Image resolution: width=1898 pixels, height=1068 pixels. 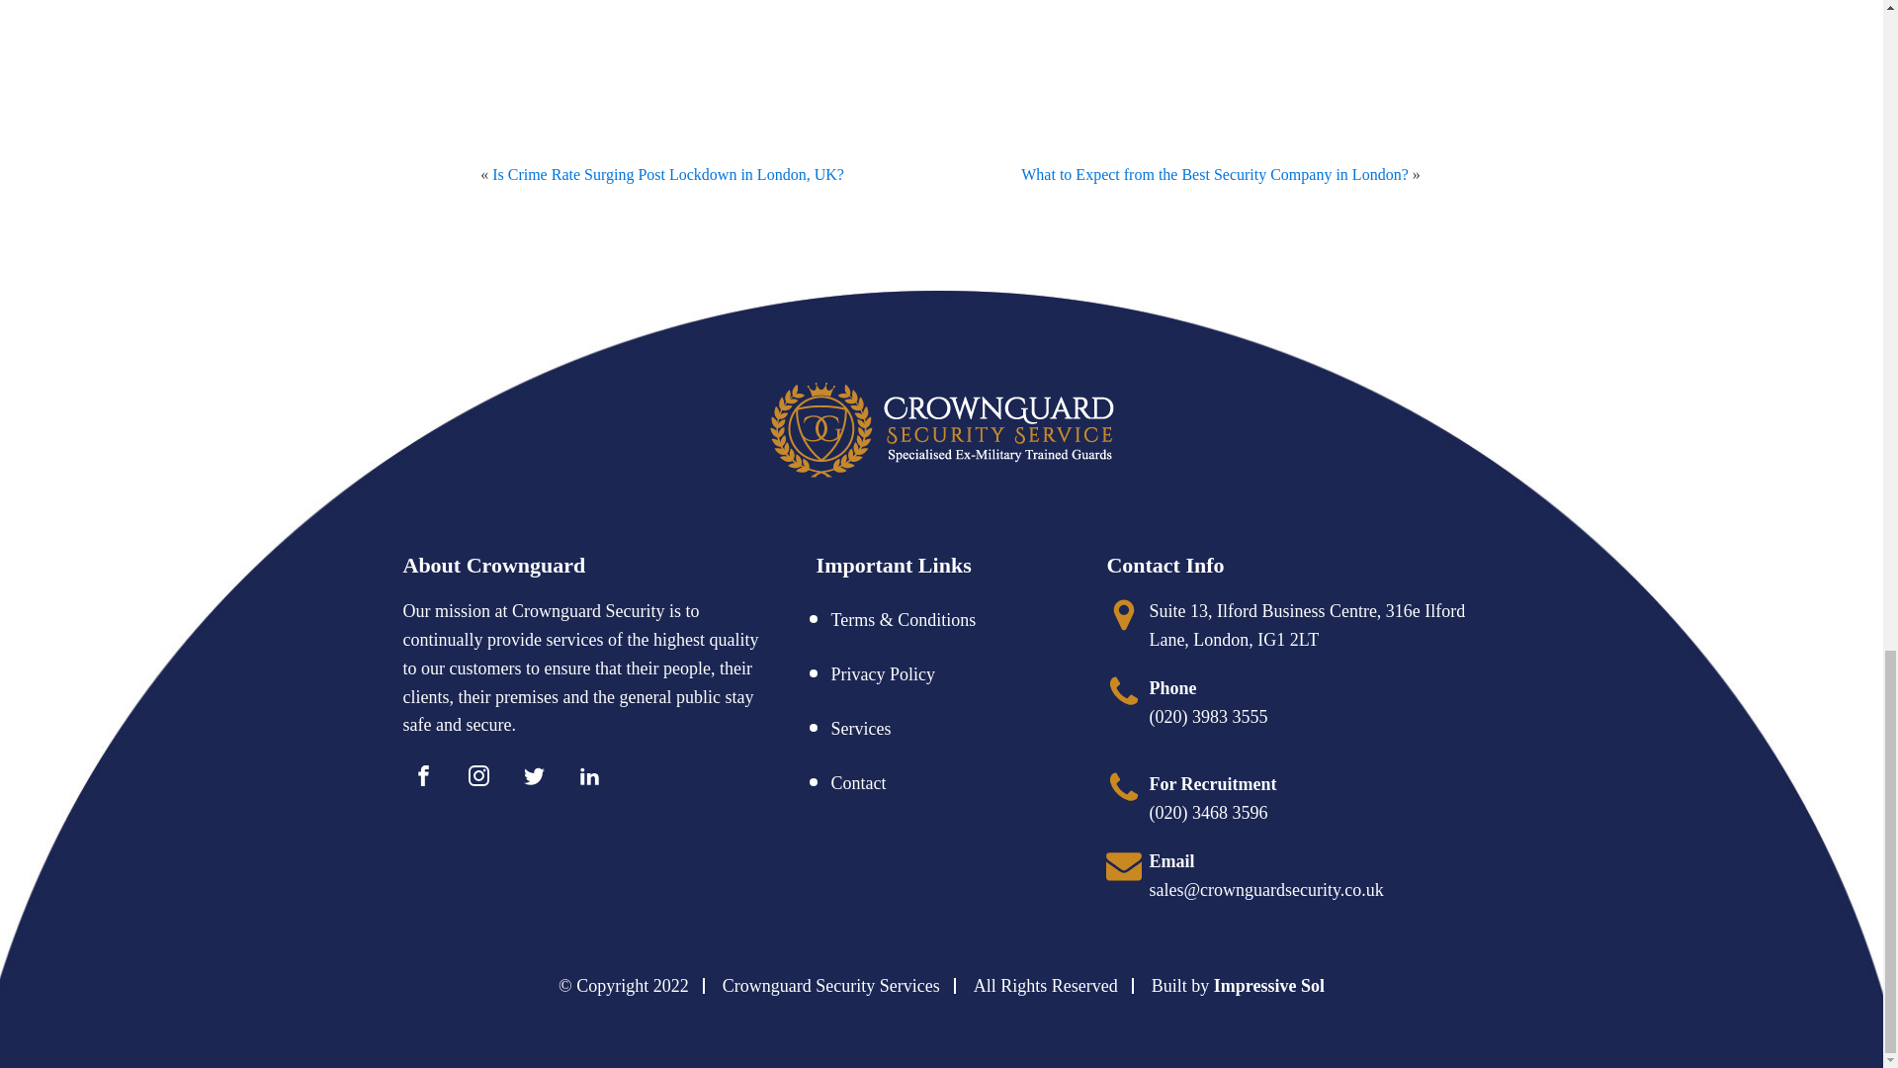 What do you see at coordinates (668, 174) in the screenshot?
I see `Is Crime Rate Surging Post Lockdown in London, UK?` at bounding box center [668, 174].